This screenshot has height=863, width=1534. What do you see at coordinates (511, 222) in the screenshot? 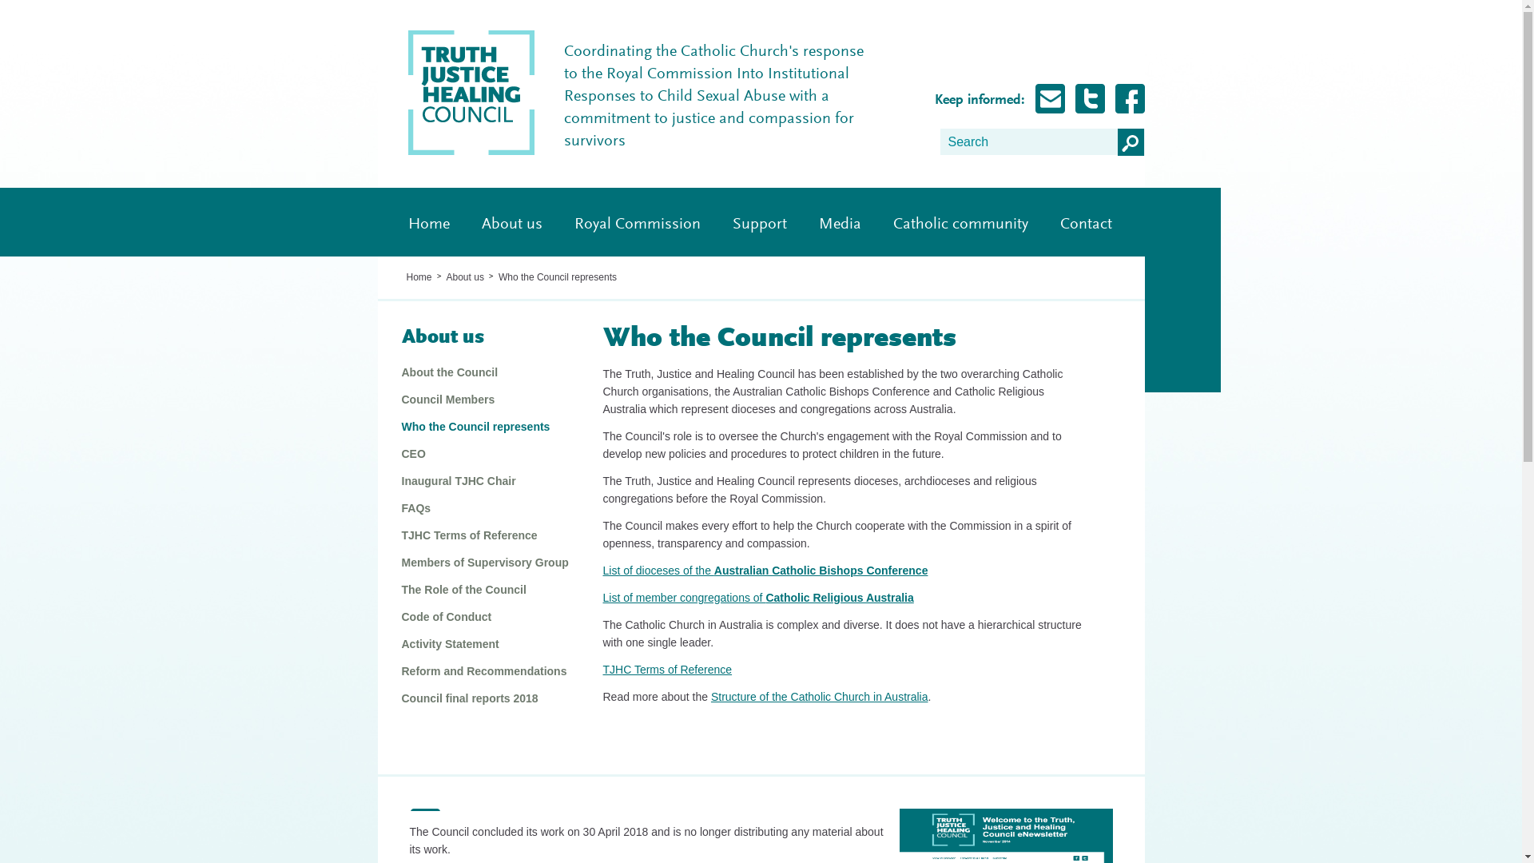
I see `About us` at bounding box center [511, 222].